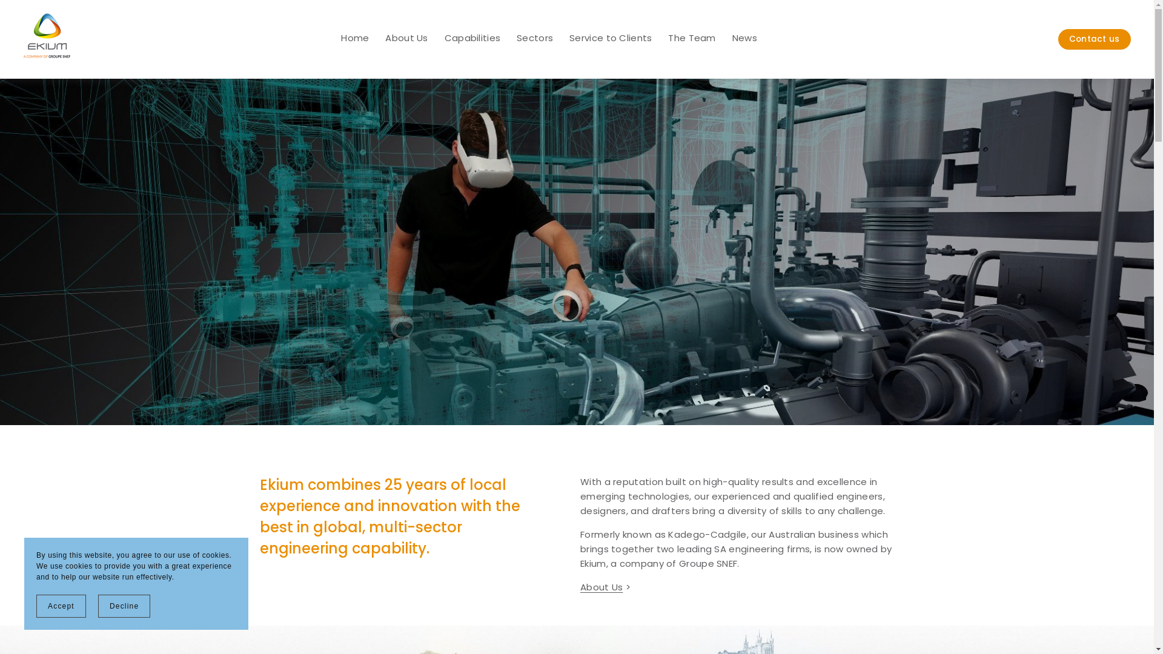  What do you see at coordinates (1095, 40) in the screenshot?
I see `Contact us` at bounding box center [1095, 40].